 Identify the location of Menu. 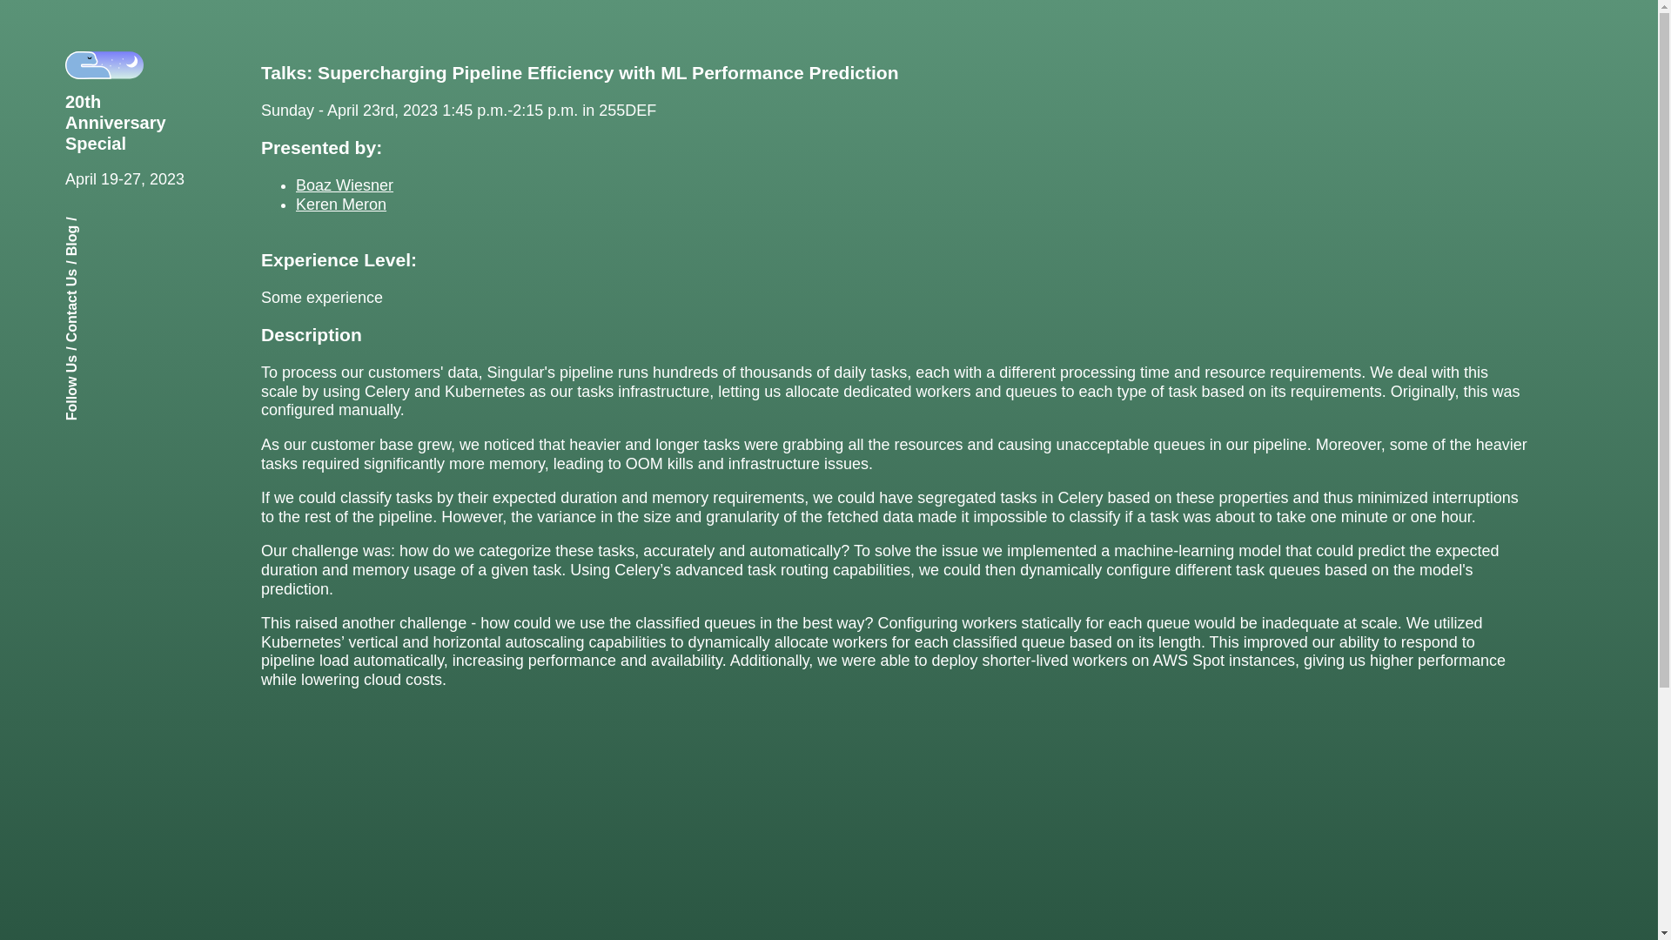
(1570, 86).